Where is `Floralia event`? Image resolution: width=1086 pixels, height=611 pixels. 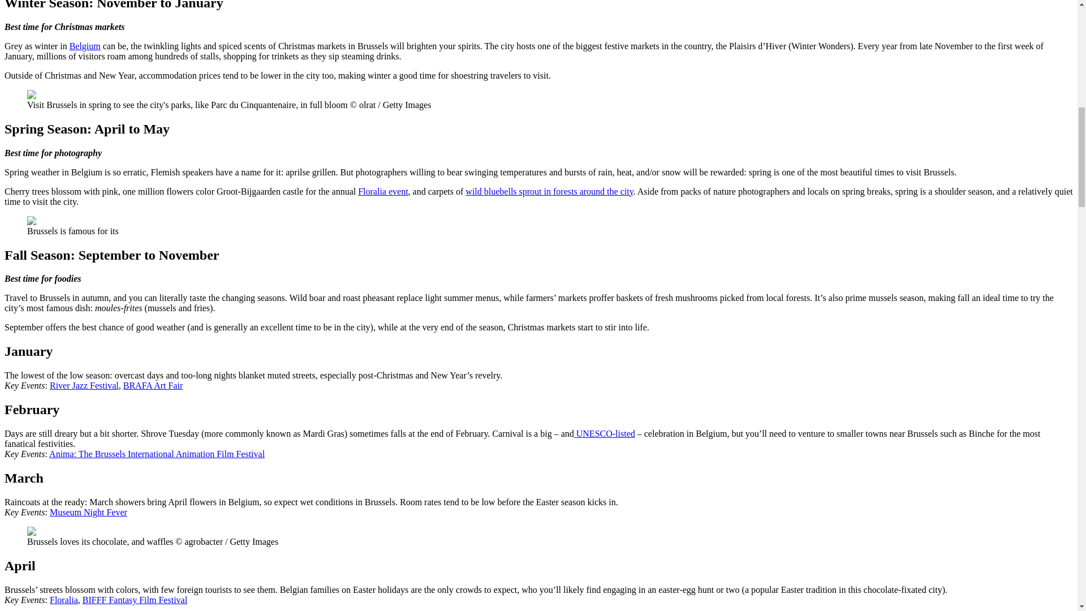 Floralia event is located at coordinates (383, 191).